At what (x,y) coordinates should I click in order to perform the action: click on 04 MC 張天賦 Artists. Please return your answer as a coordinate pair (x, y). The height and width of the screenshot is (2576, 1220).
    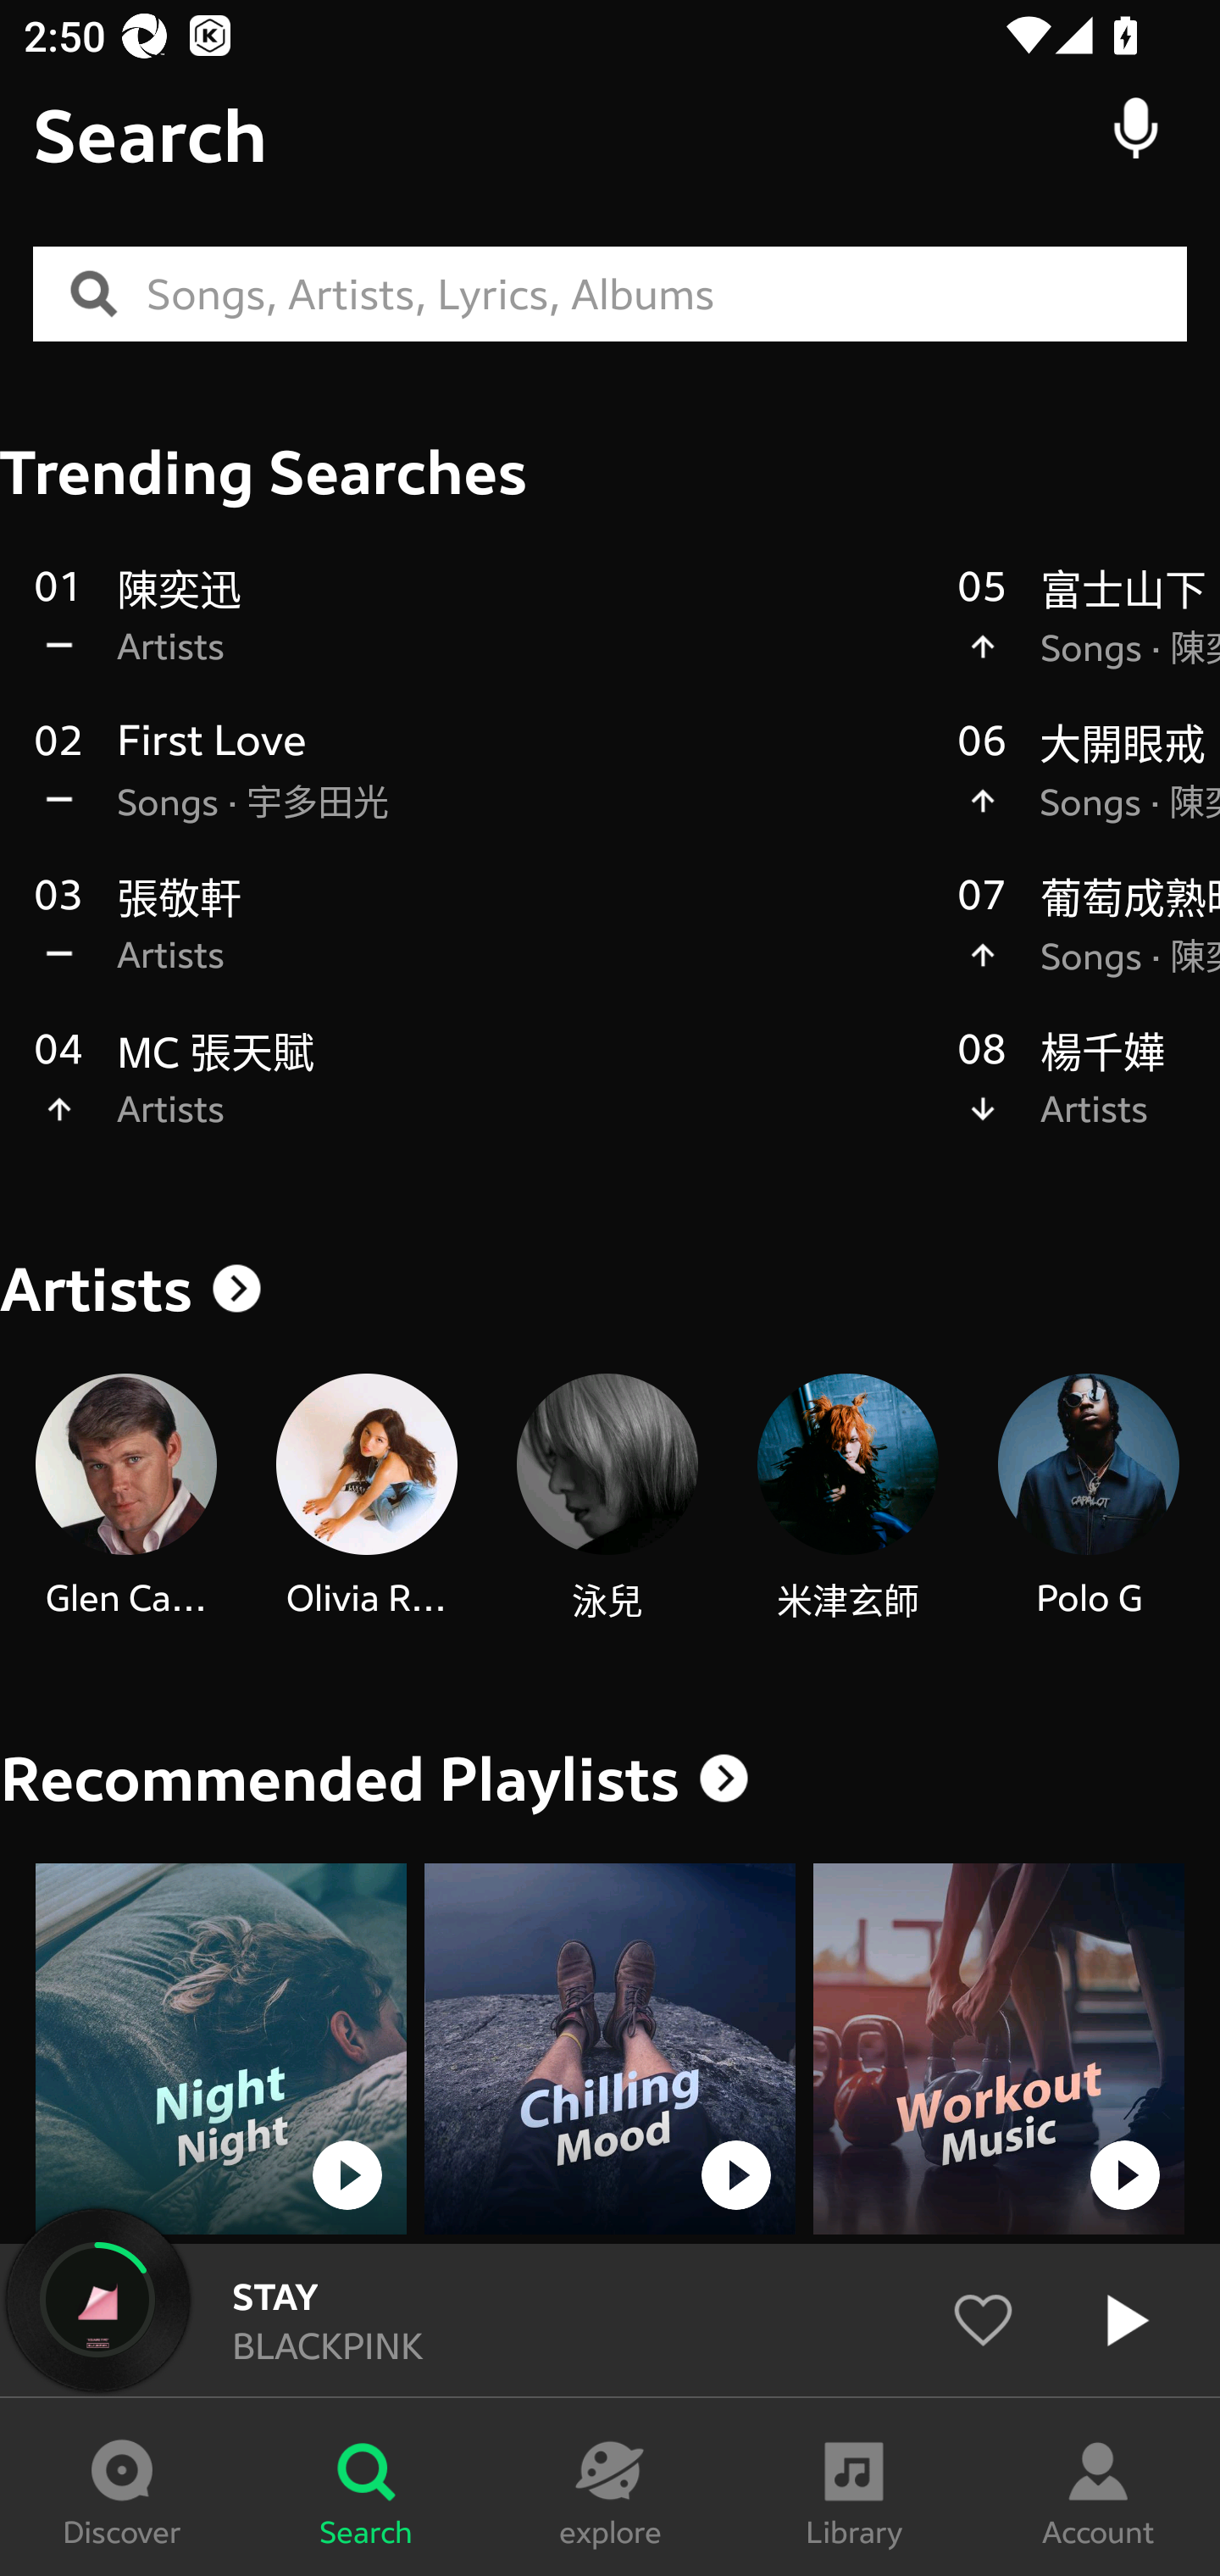
    Looking at the image, I should click on (479, 1096).